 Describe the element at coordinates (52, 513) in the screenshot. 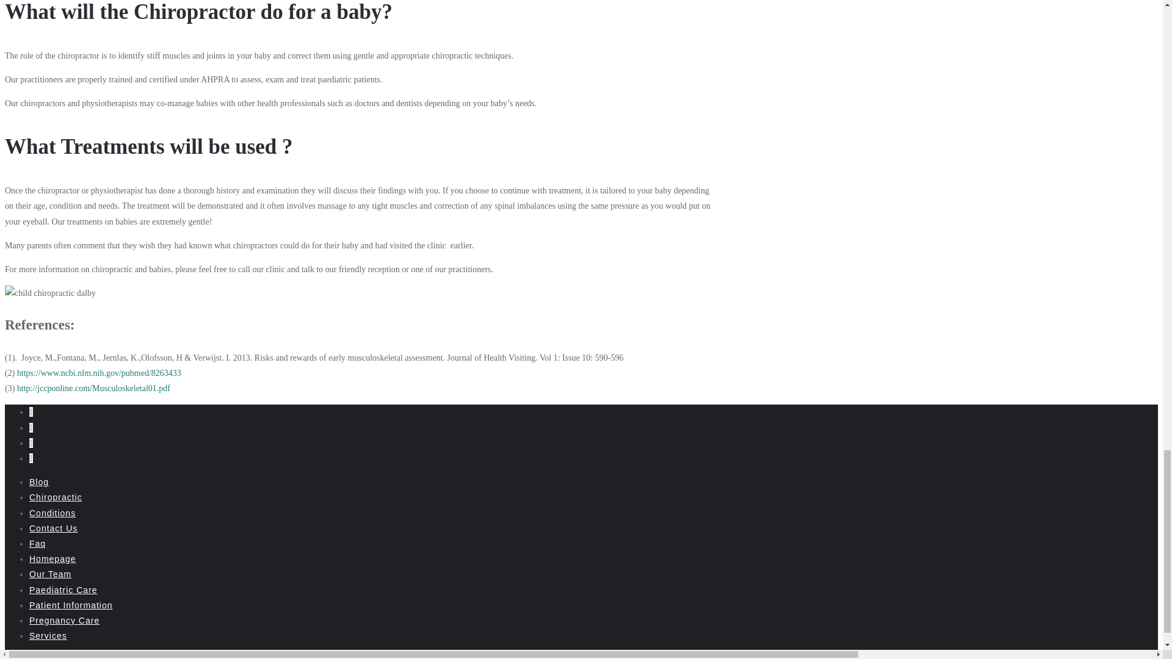

I see `Conditions` at that location.